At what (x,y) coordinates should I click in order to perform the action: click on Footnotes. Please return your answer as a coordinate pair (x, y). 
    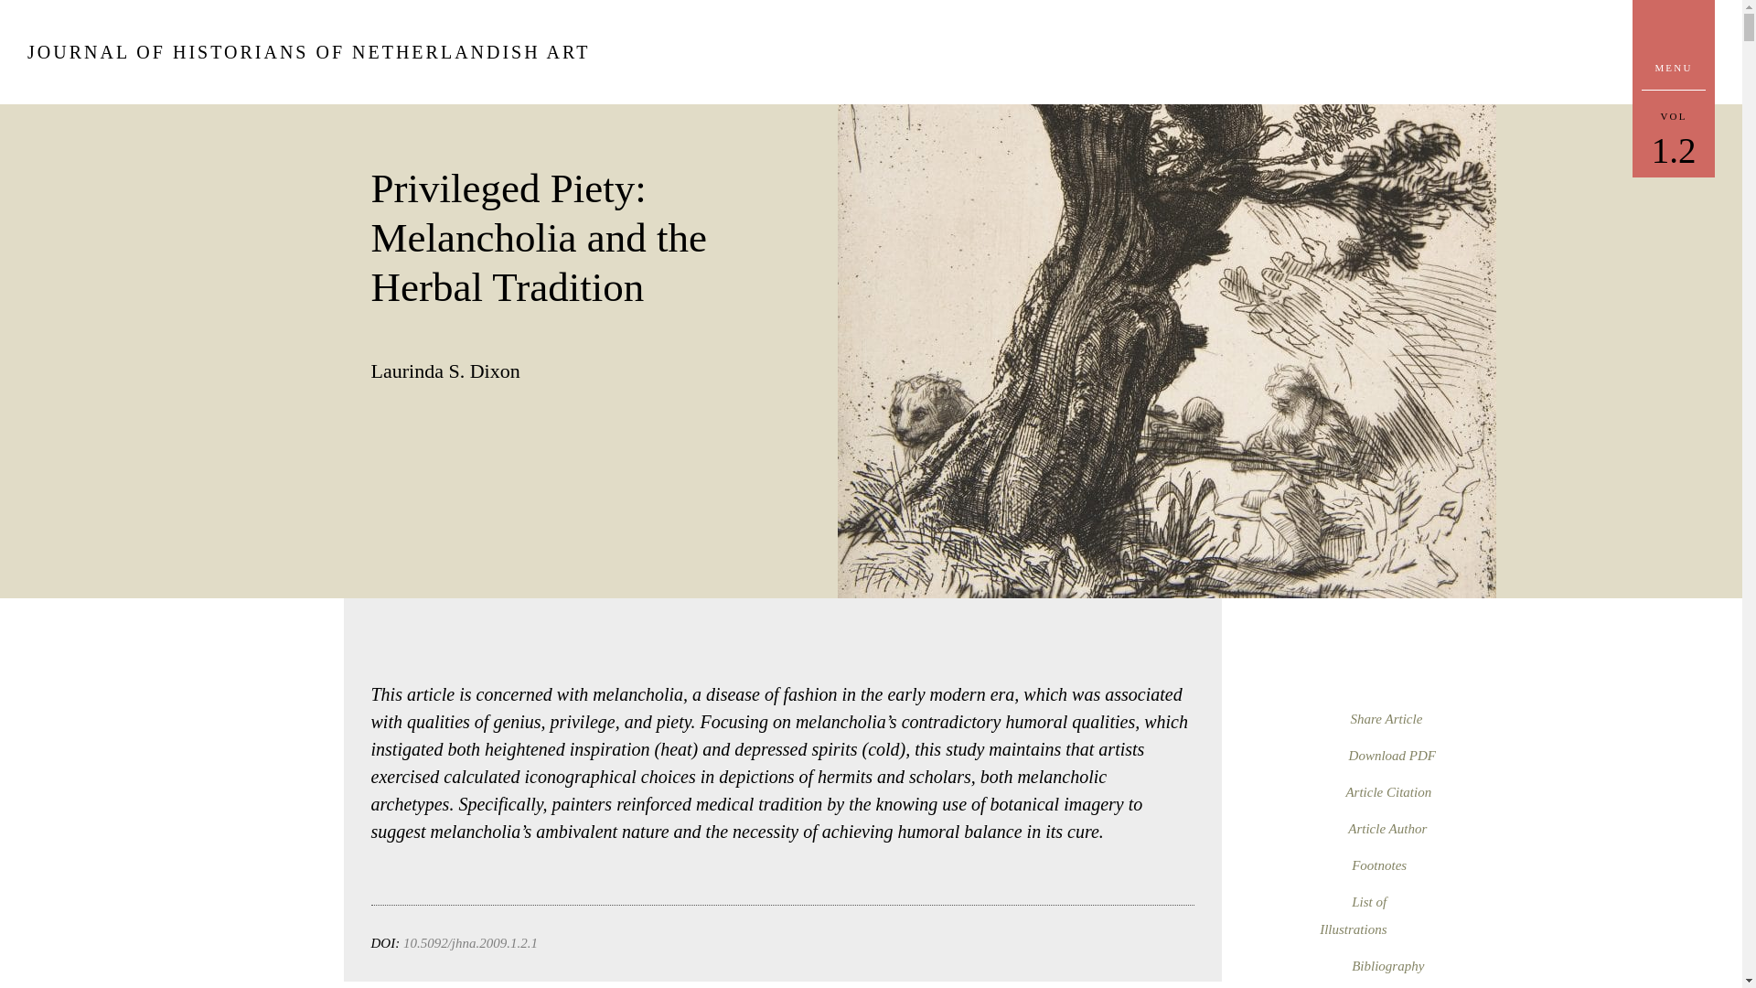
    Looking at the image, I should click on (1674, 138).